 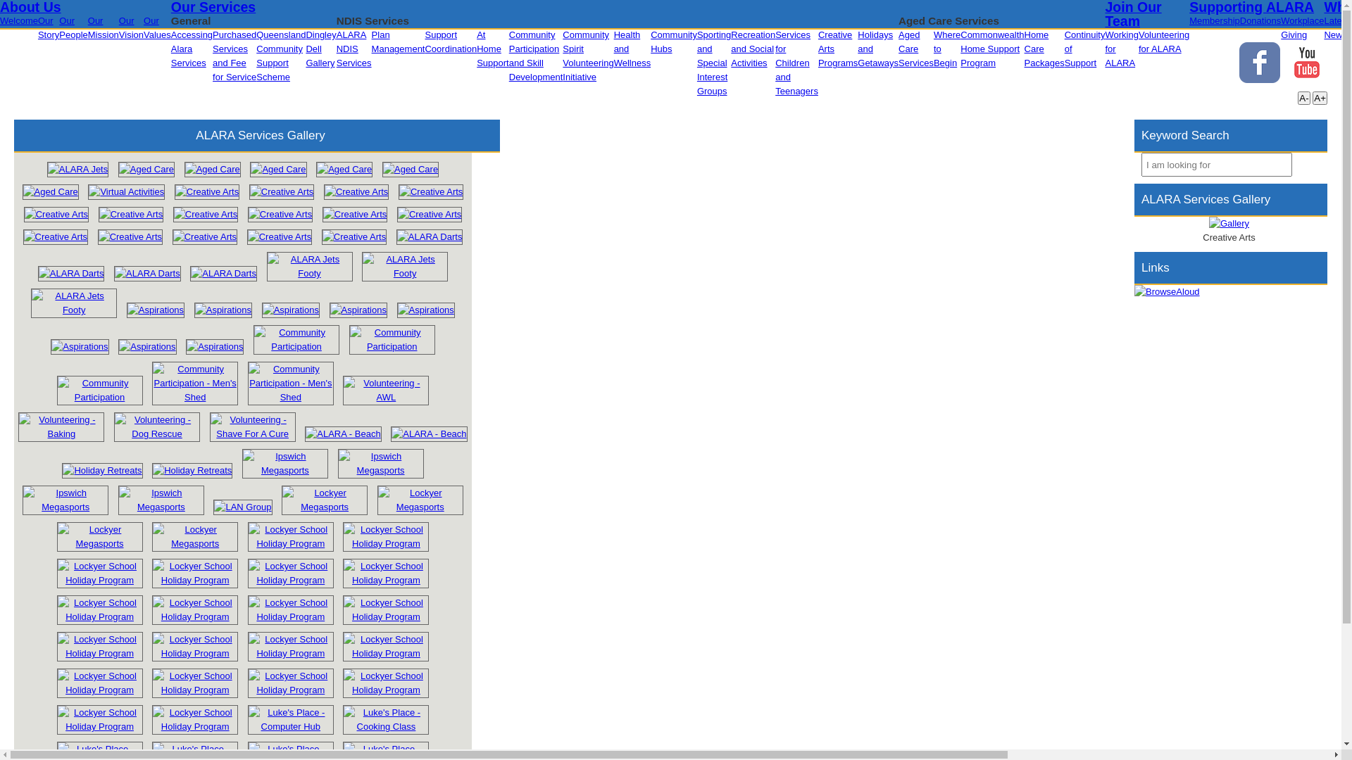 What do you see at coordinates (386, 580) in the screenshot?
I see `Lockyer School Holiday Program` at bounding box center [386, 580].